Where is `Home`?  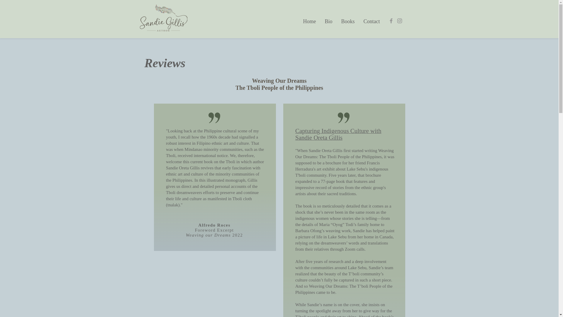 Home is located at coordinates (309, 21).